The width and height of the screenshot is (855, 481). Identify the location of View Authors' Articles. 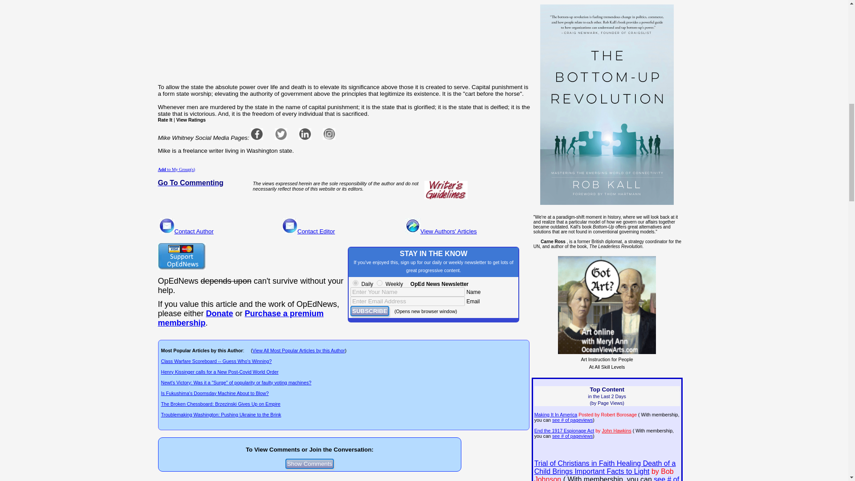
(449, 231).